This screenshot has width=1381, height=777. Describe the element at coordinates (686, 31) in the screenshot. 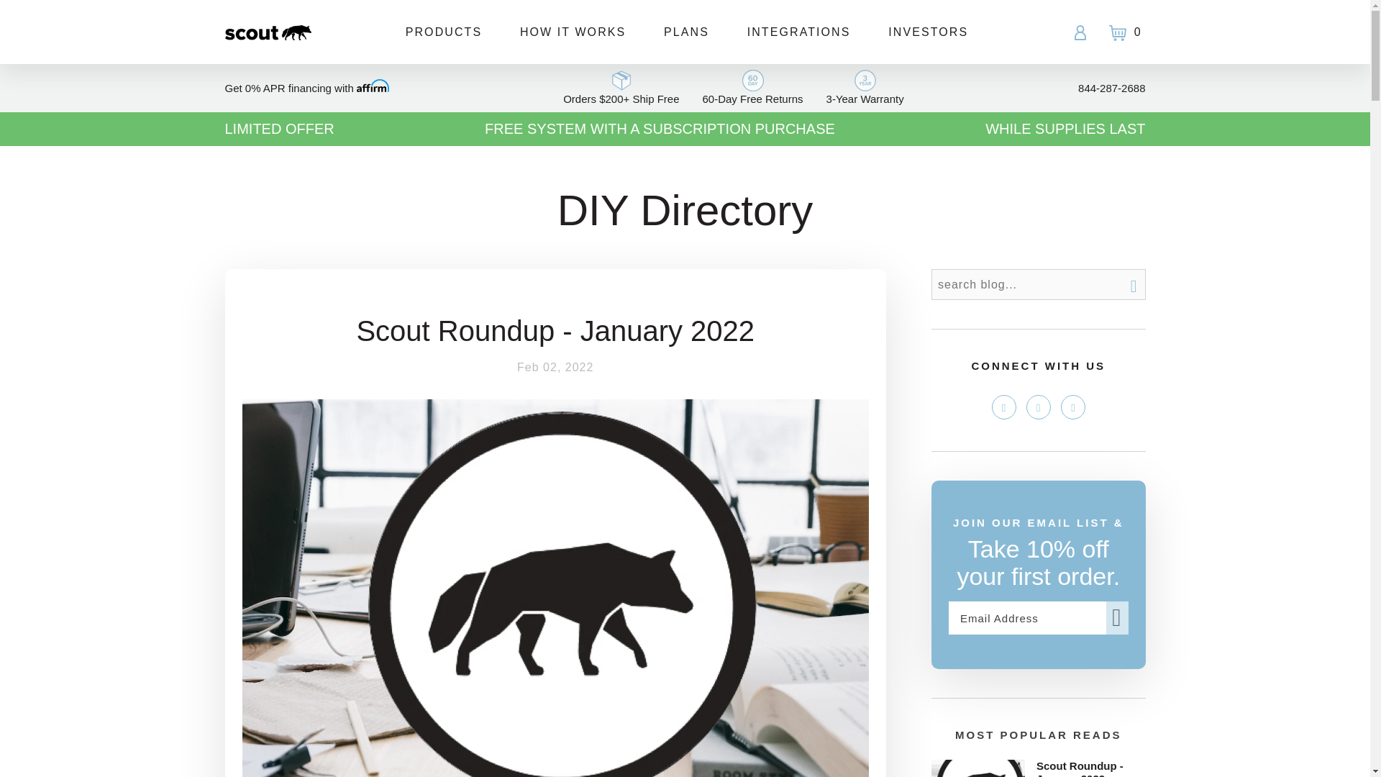

I see `PLANS` at that location.